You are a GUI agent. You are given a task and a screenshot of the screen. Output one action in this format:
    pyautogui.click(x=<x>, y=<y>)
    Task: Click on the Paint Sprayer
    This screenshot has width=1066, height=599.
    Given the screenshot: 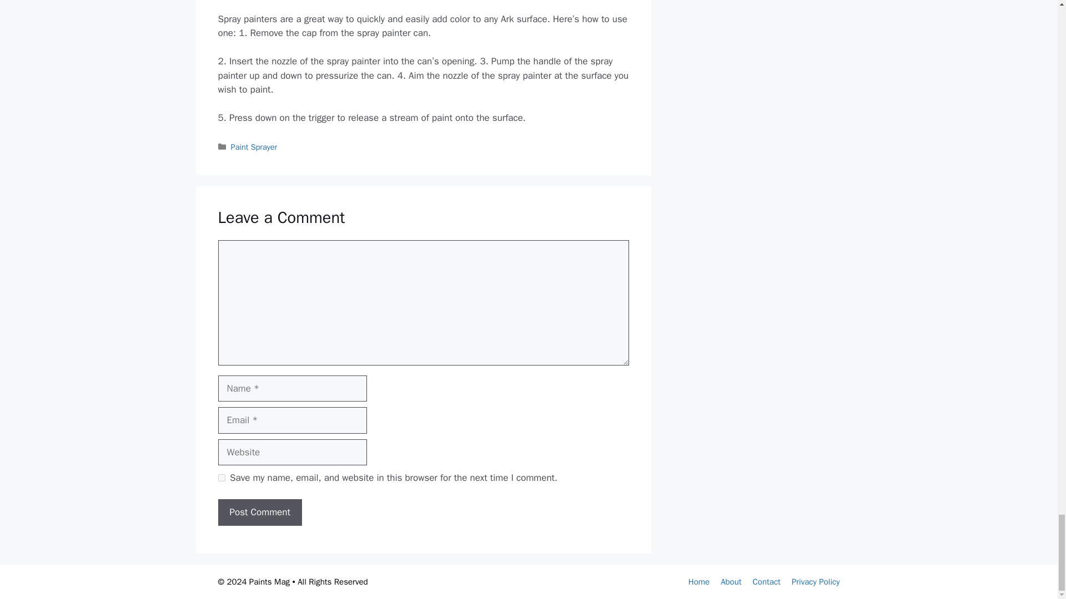 What is the action you would take?
    pyautogui.click(x=254, y=146)
    